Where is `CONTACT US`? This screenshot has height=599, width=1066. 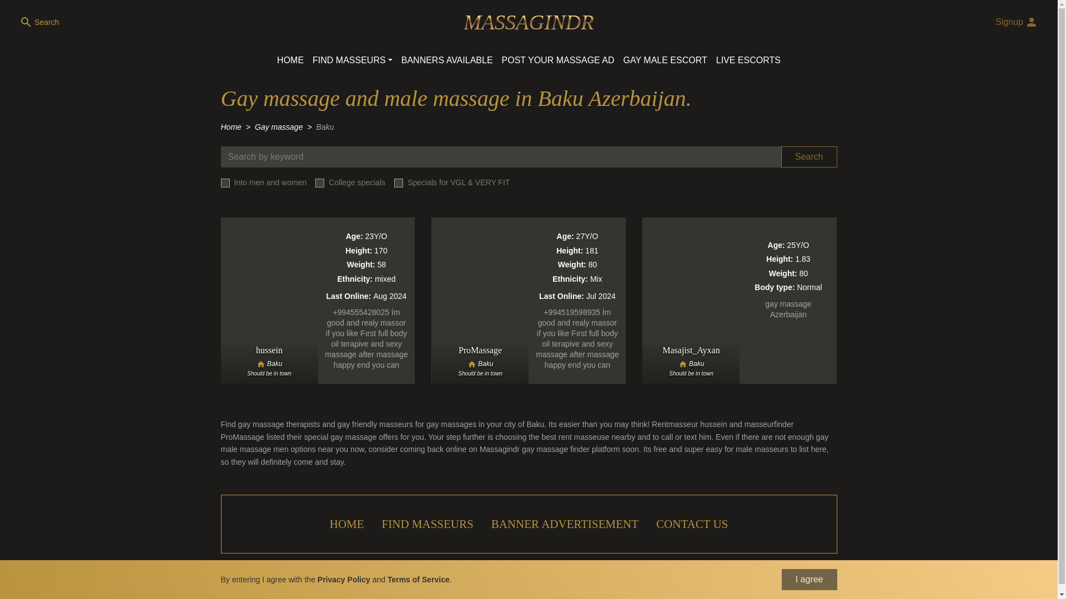
CONTACT US is located at coordinates (692, 524).